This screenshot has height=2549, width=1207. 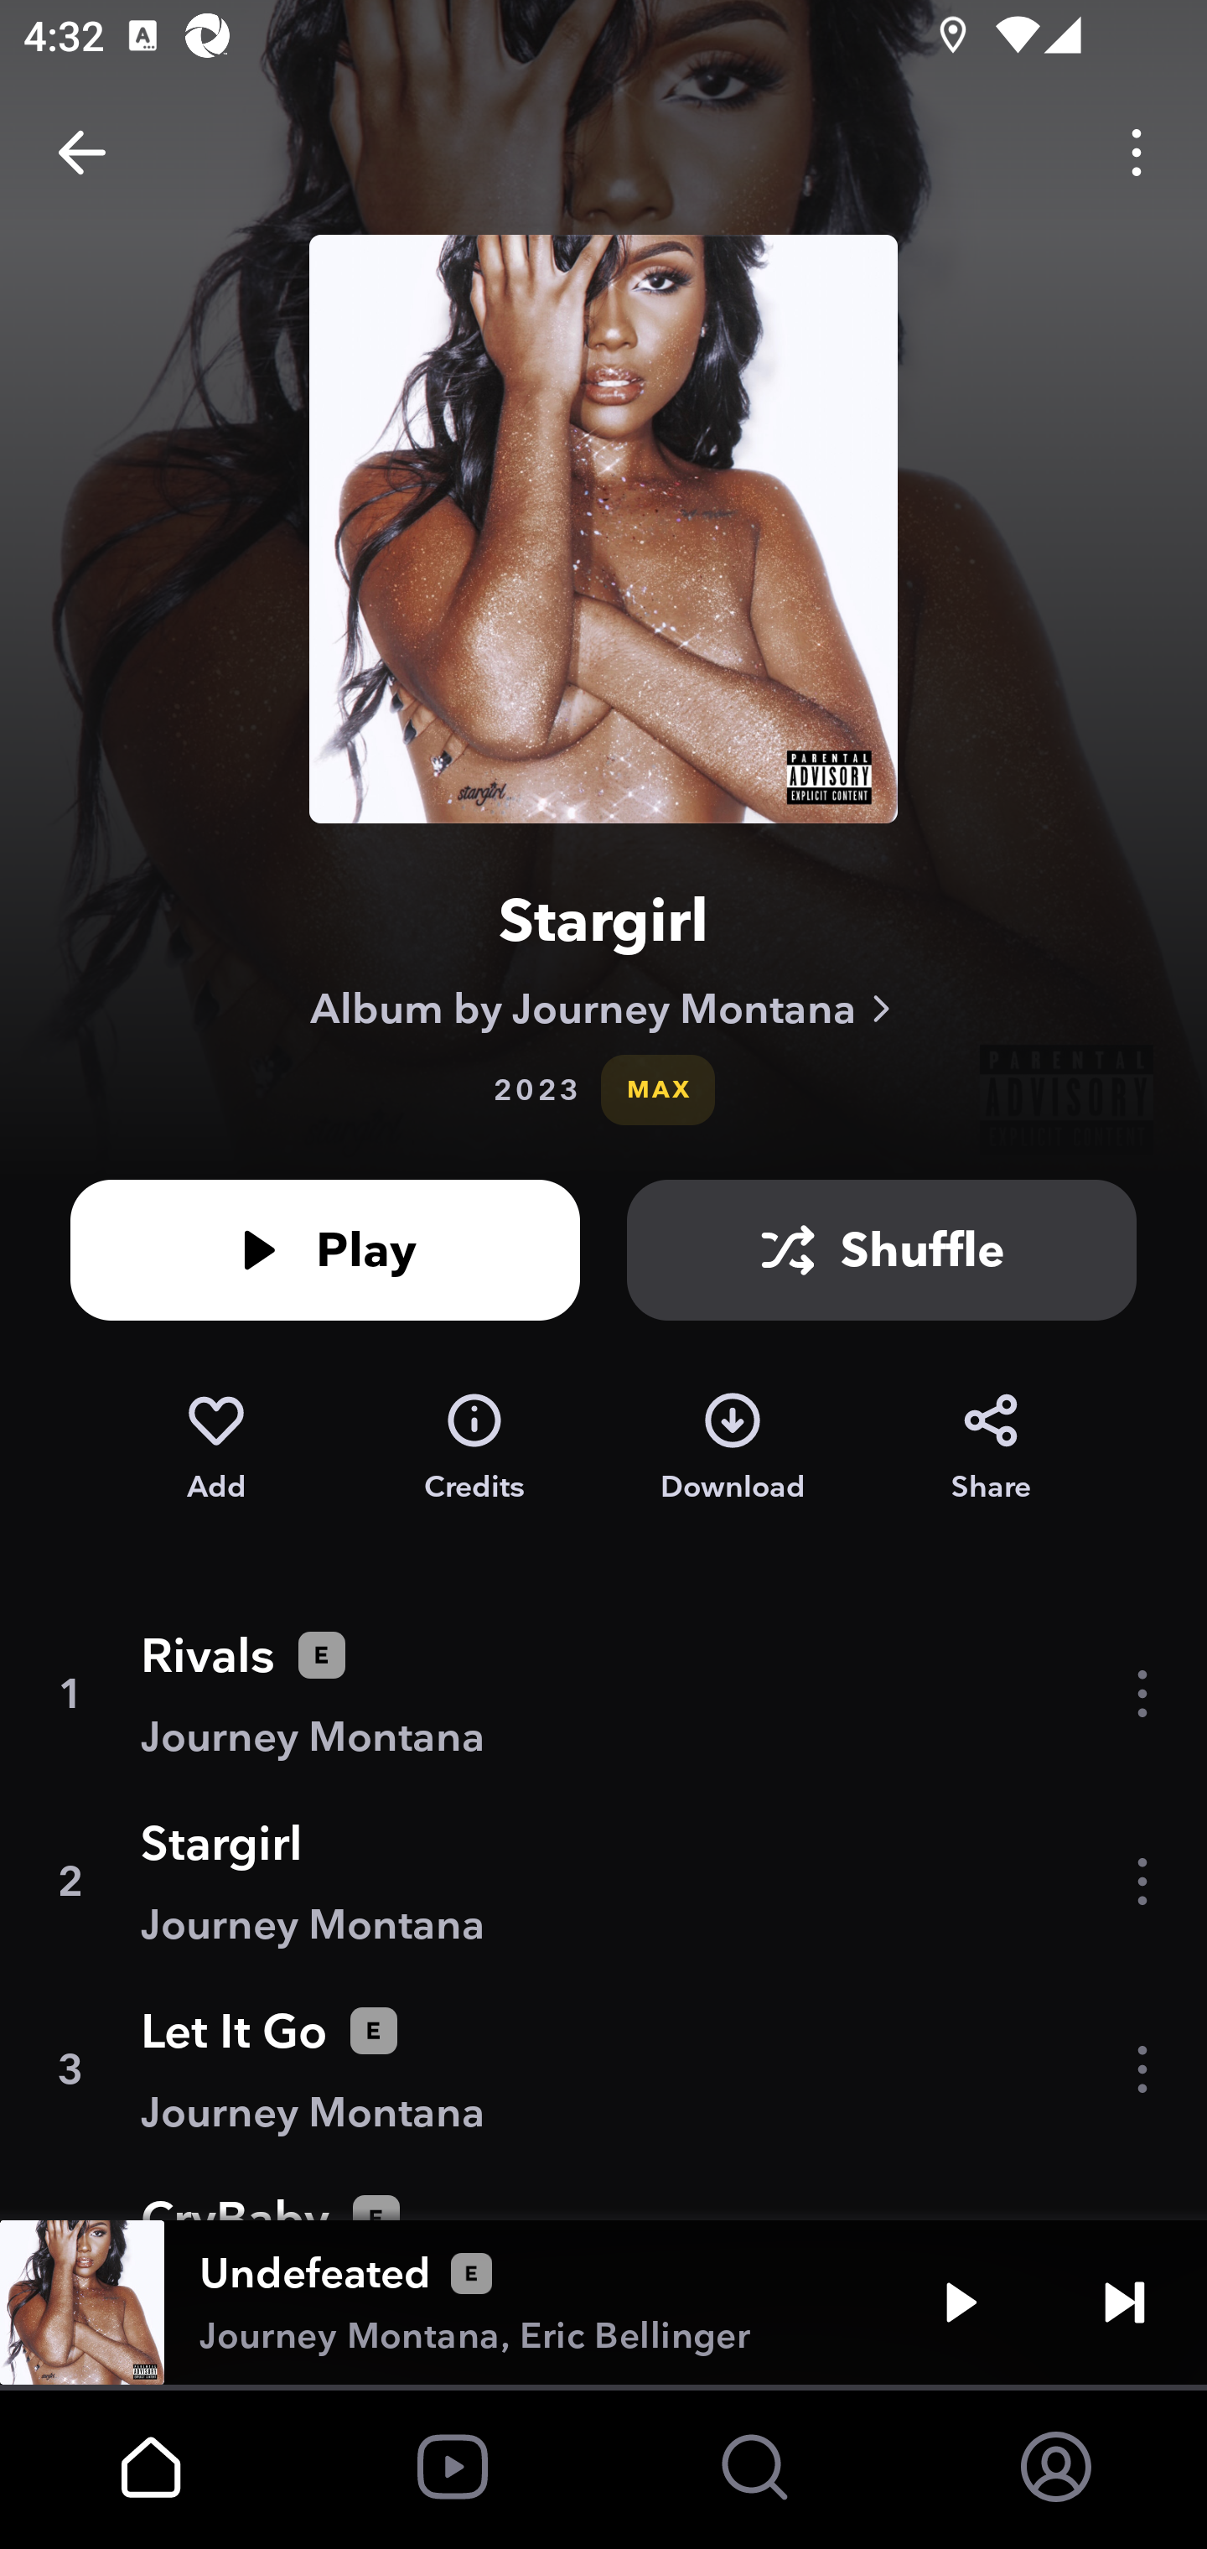 I want to click on Credits, so click(x=474, y=1447).